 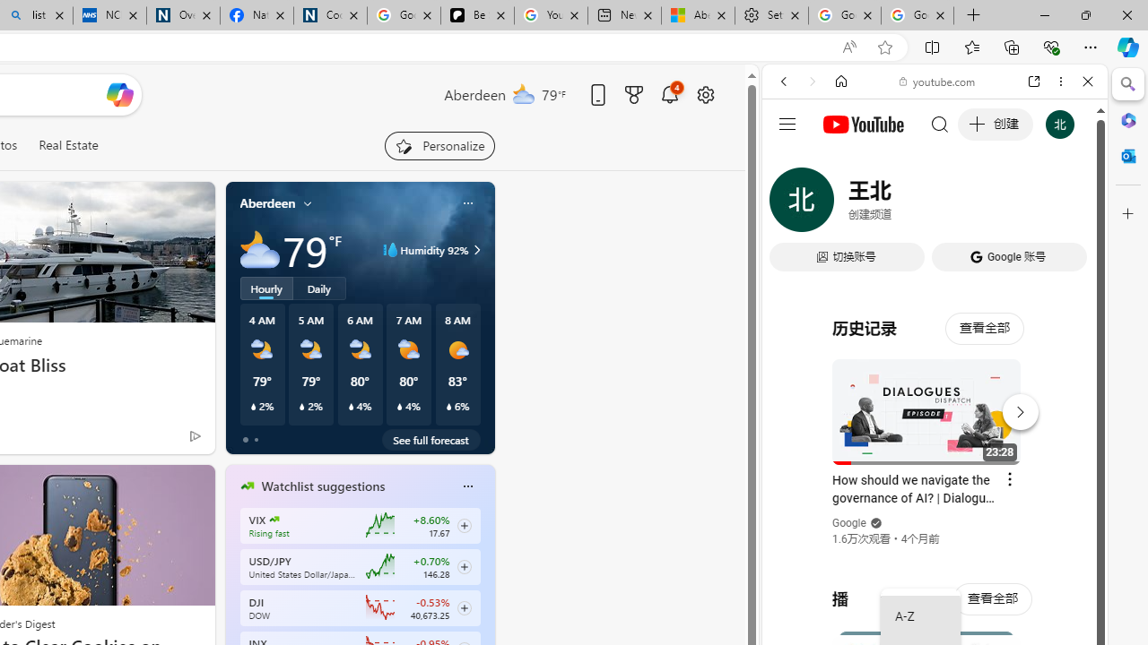 I want to click on This site scope, so click(x=839, y=161).